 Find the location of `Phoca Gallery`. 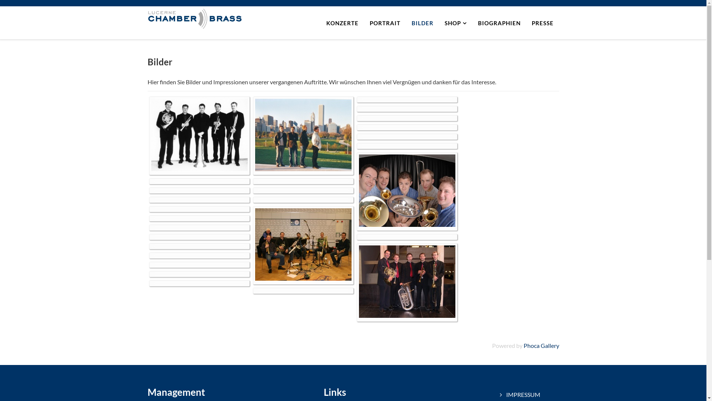

Phoca Gallery is located at coordinates (541, 345).